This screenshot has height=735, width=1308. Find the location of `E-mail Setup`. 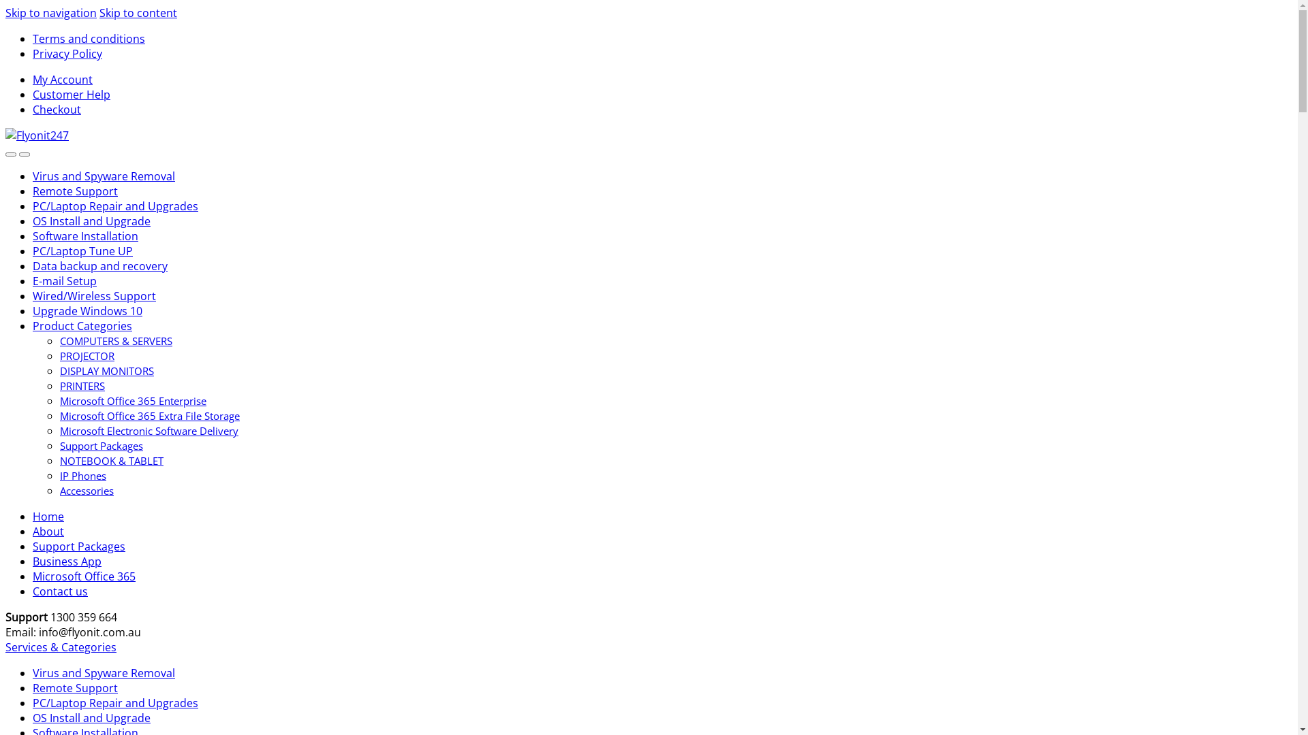

E-mail Setup is located at coordinates (65, 281).